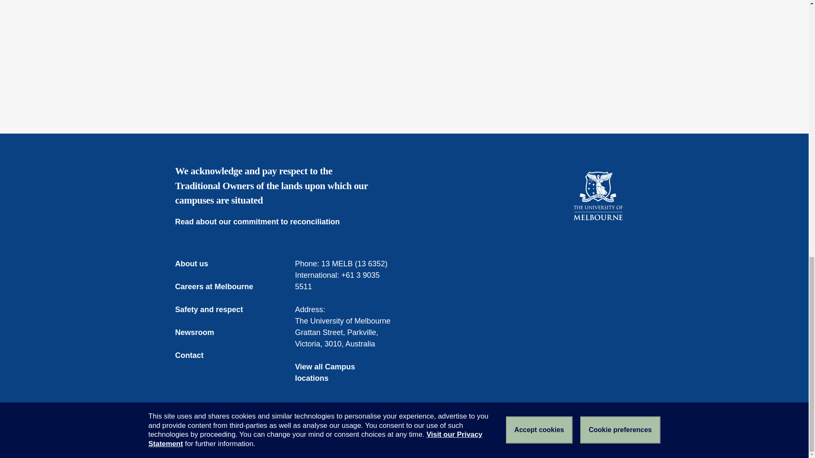  Describe the element at coordinates (215, 310) in the screenshot. I see `Safety and respect` at that location.